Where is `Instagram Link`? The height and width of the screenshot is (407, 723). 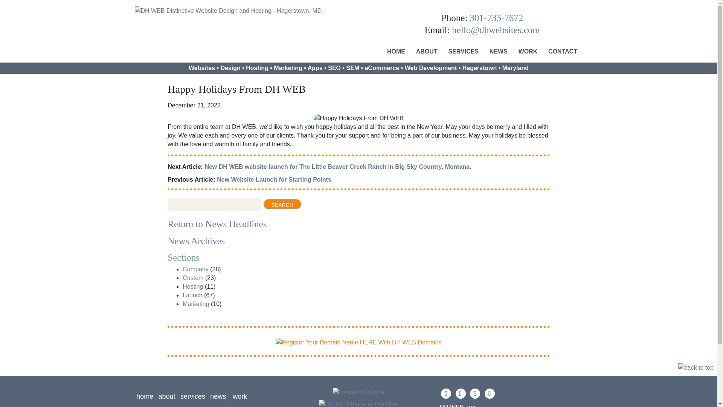
Instagram Link is located at coordinates (475, 393).